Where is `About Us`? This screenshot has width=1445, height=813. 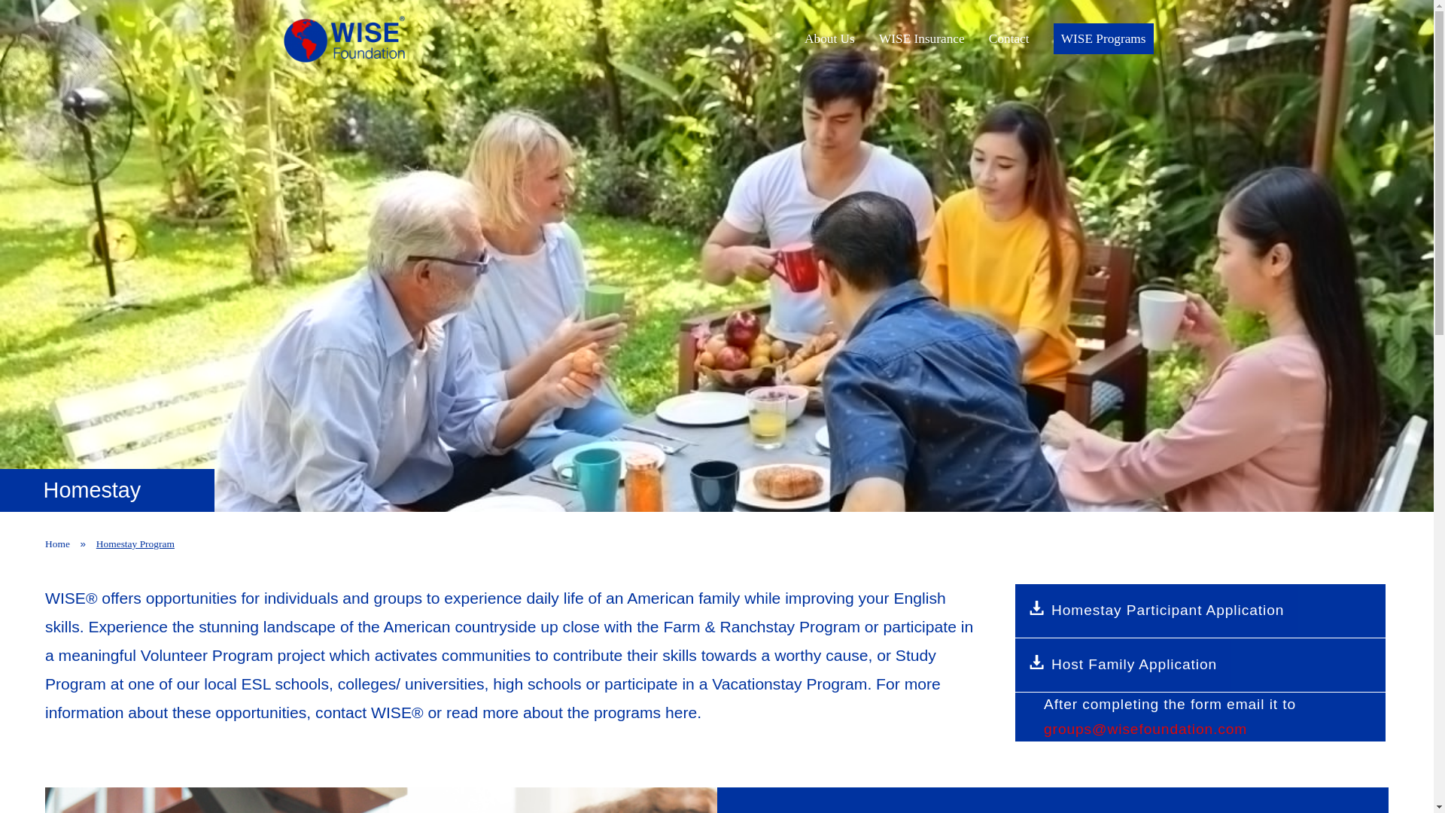 About Us is located at coordinates (831, 38).